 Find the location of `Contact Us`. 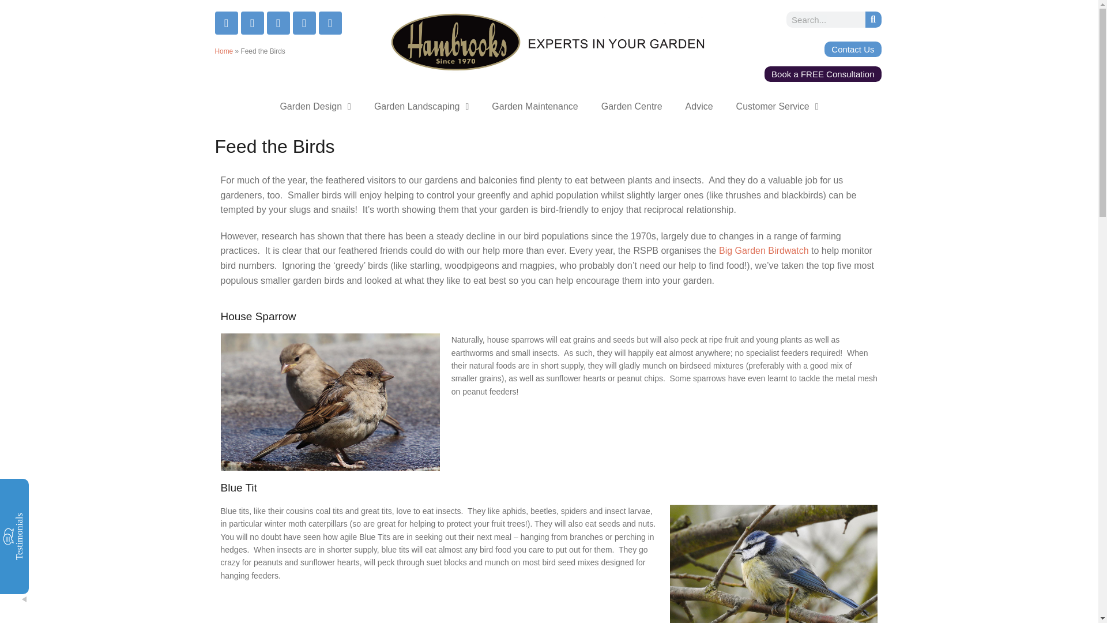

Contact Us is located at coordinates (853, 50).